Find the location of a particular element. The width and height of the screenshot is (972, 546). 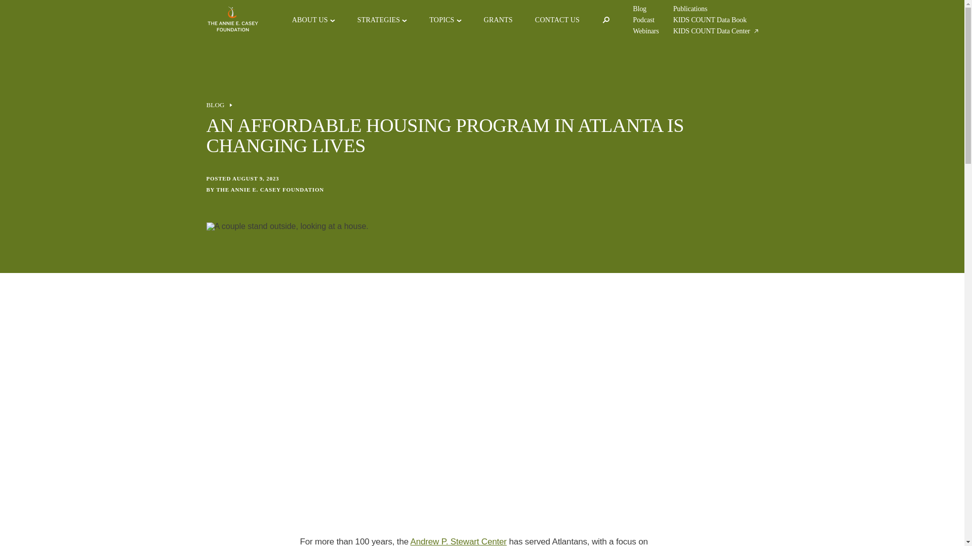

Andrew P. Stewart Center is located at coordinates (458, 541).